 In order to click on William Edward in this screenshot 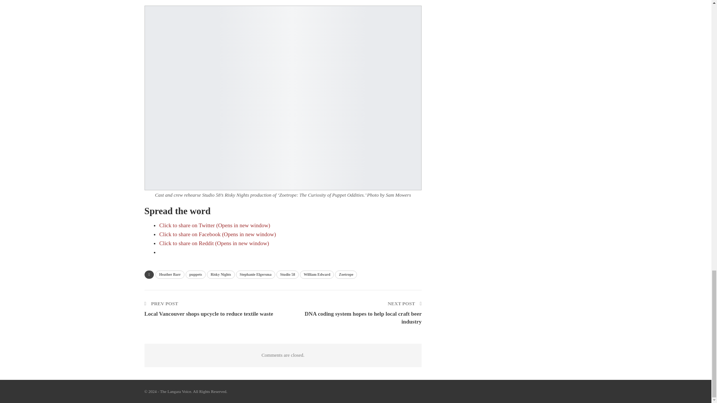, I will do `click(317, 275)`.